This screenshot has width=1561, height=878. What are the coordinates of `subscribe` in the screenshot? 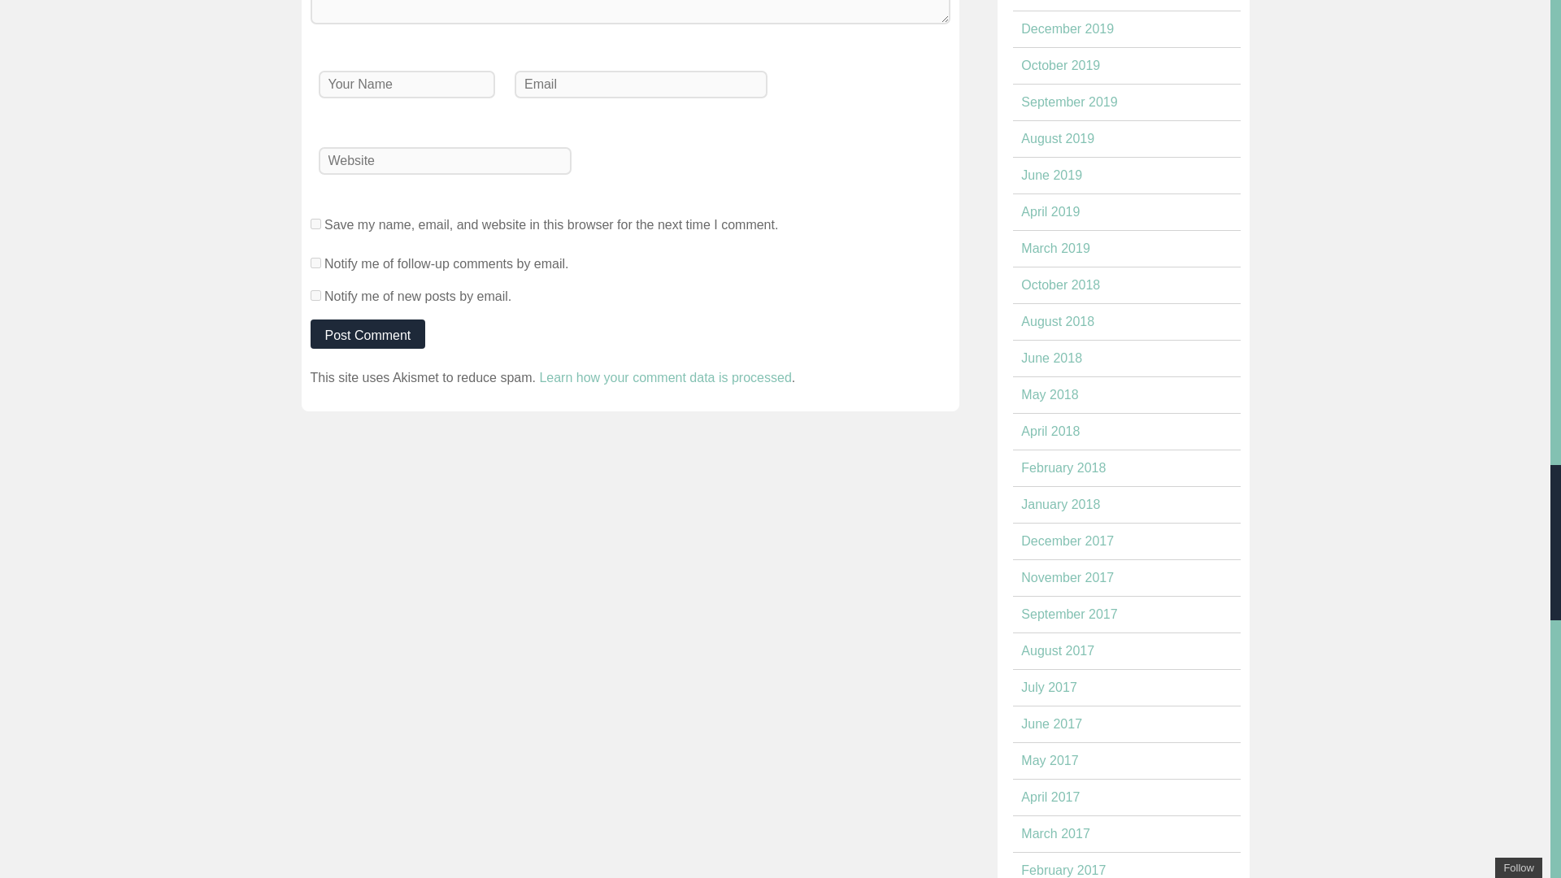 It's located at (315, 296).